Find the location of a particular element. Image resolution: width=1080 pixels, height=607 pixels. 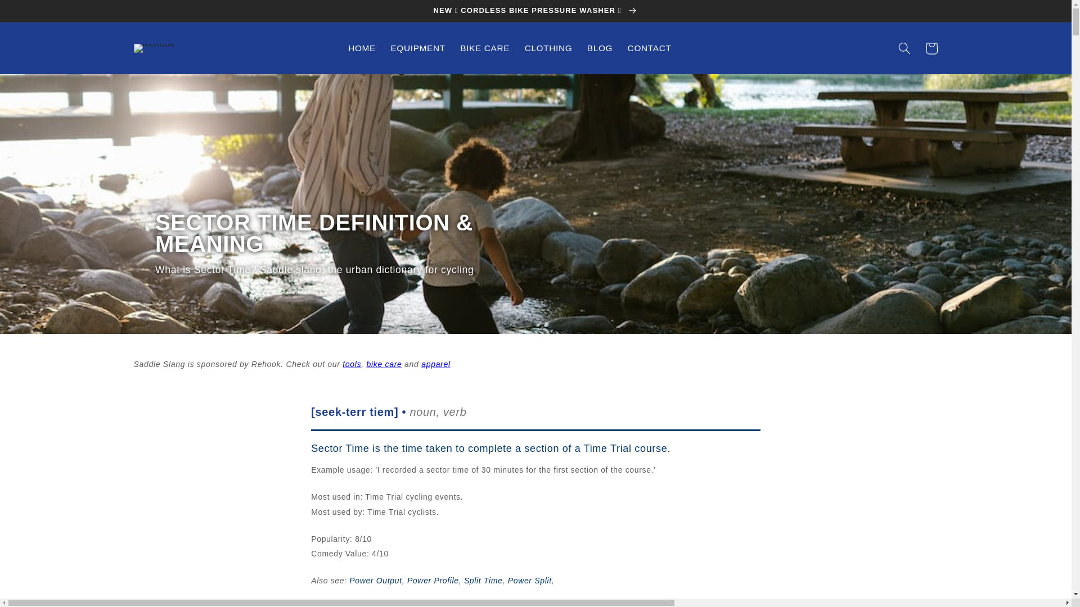

Power Split is located at coordinates (530, 580).